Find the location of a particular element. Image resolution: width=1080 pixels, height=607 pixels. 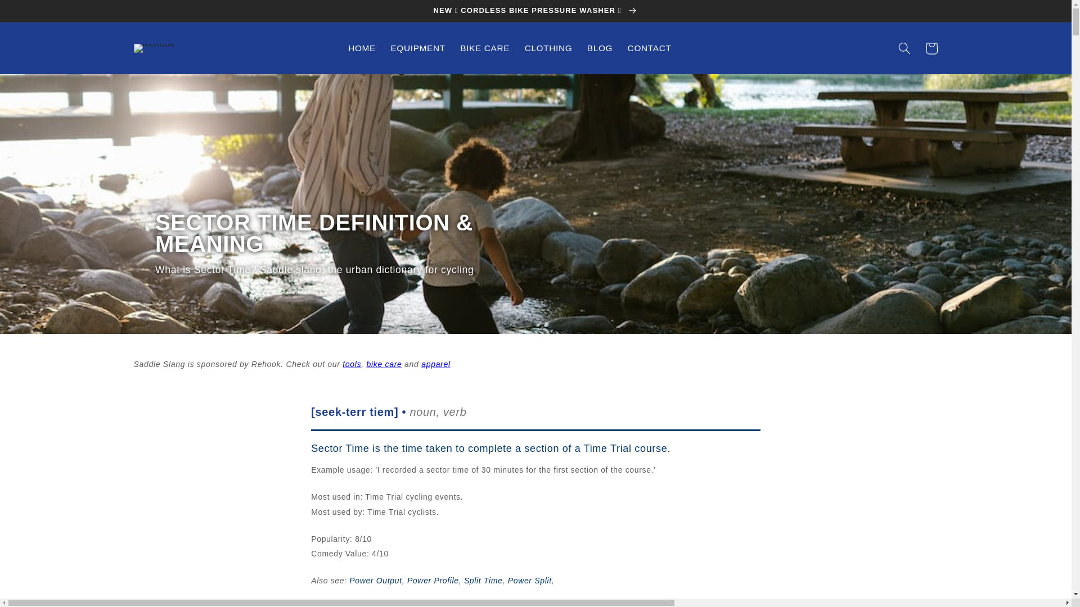

Power Split is located at coordinates (530, 580).